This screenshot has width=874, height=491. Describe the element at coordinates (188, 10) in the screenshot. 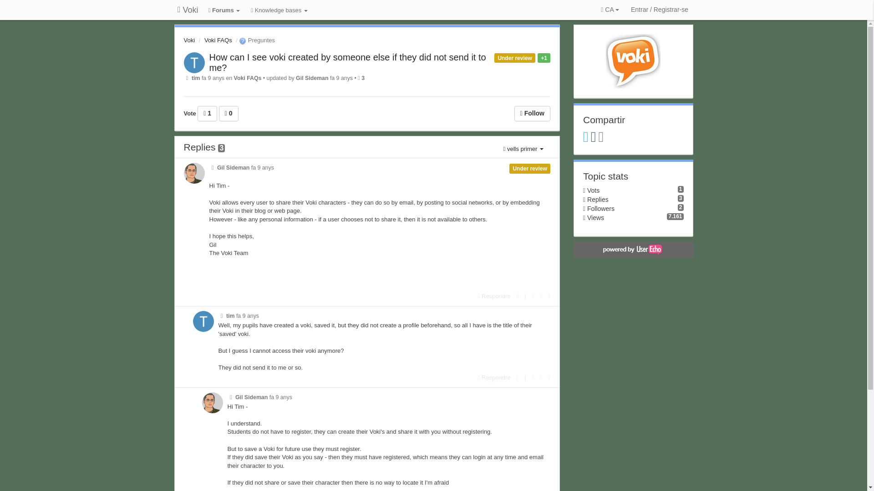

I see `Voki` at that location.